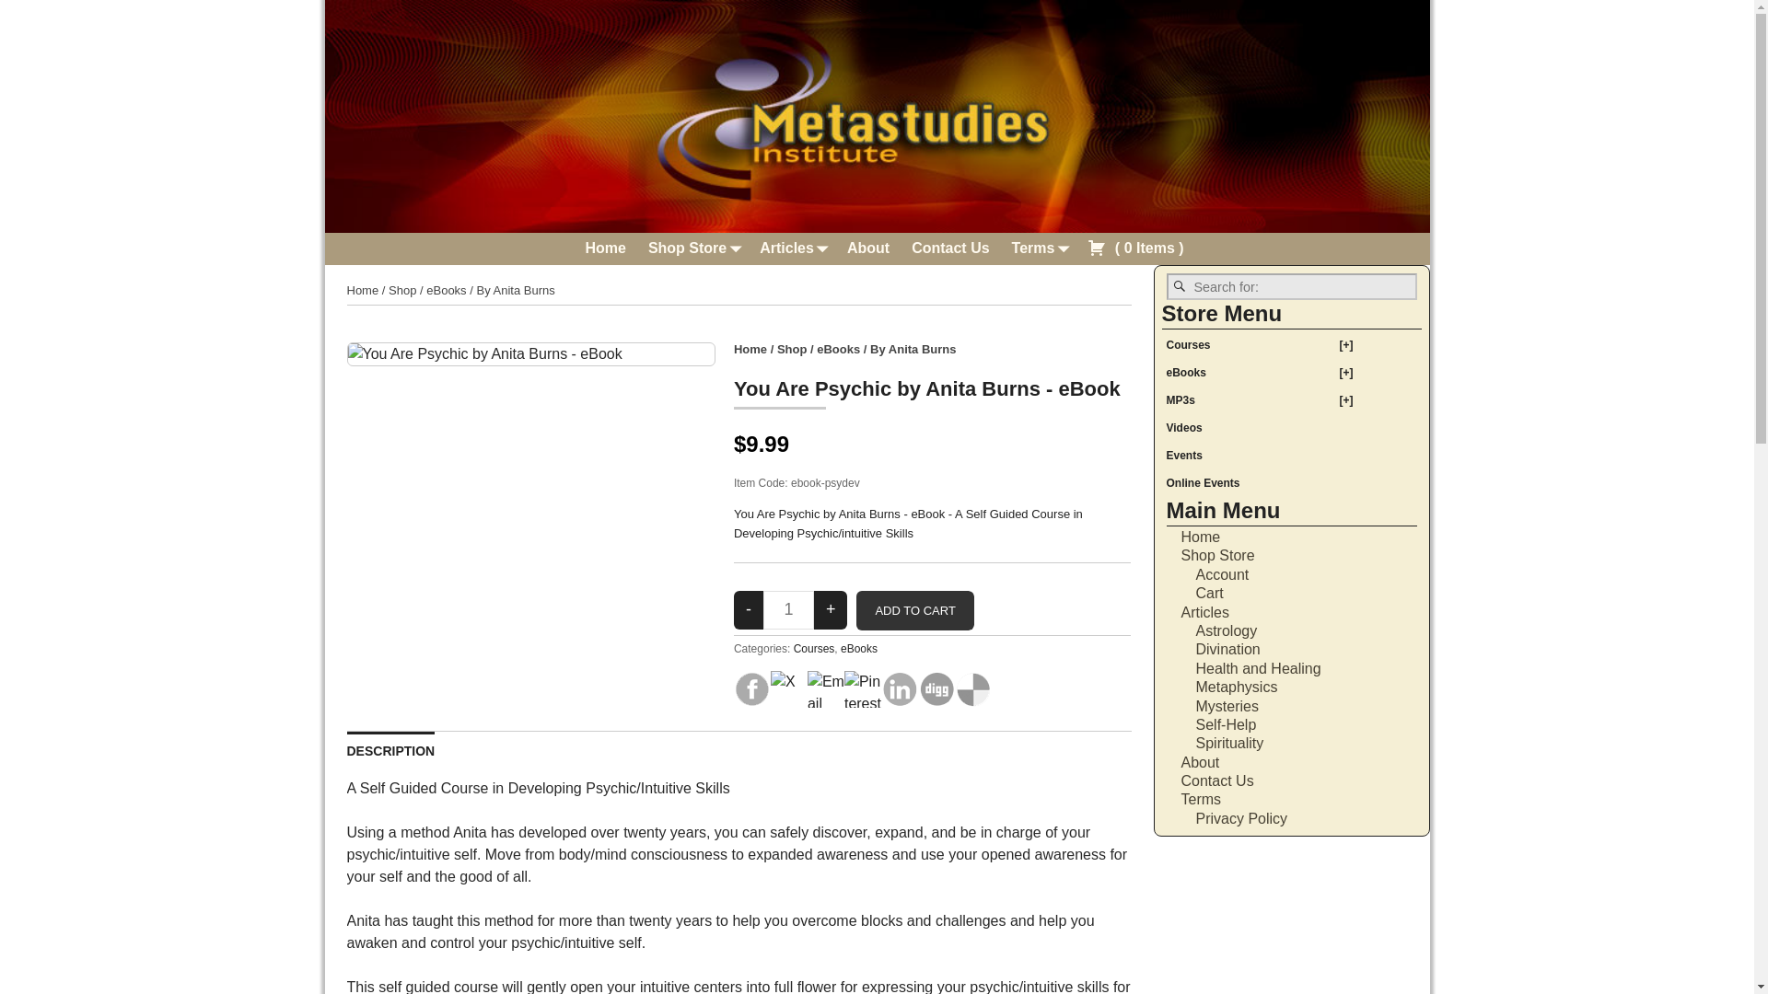 The width and height of the screenshot is (1768, 994). I want to click on Courses, so click(814, 648).